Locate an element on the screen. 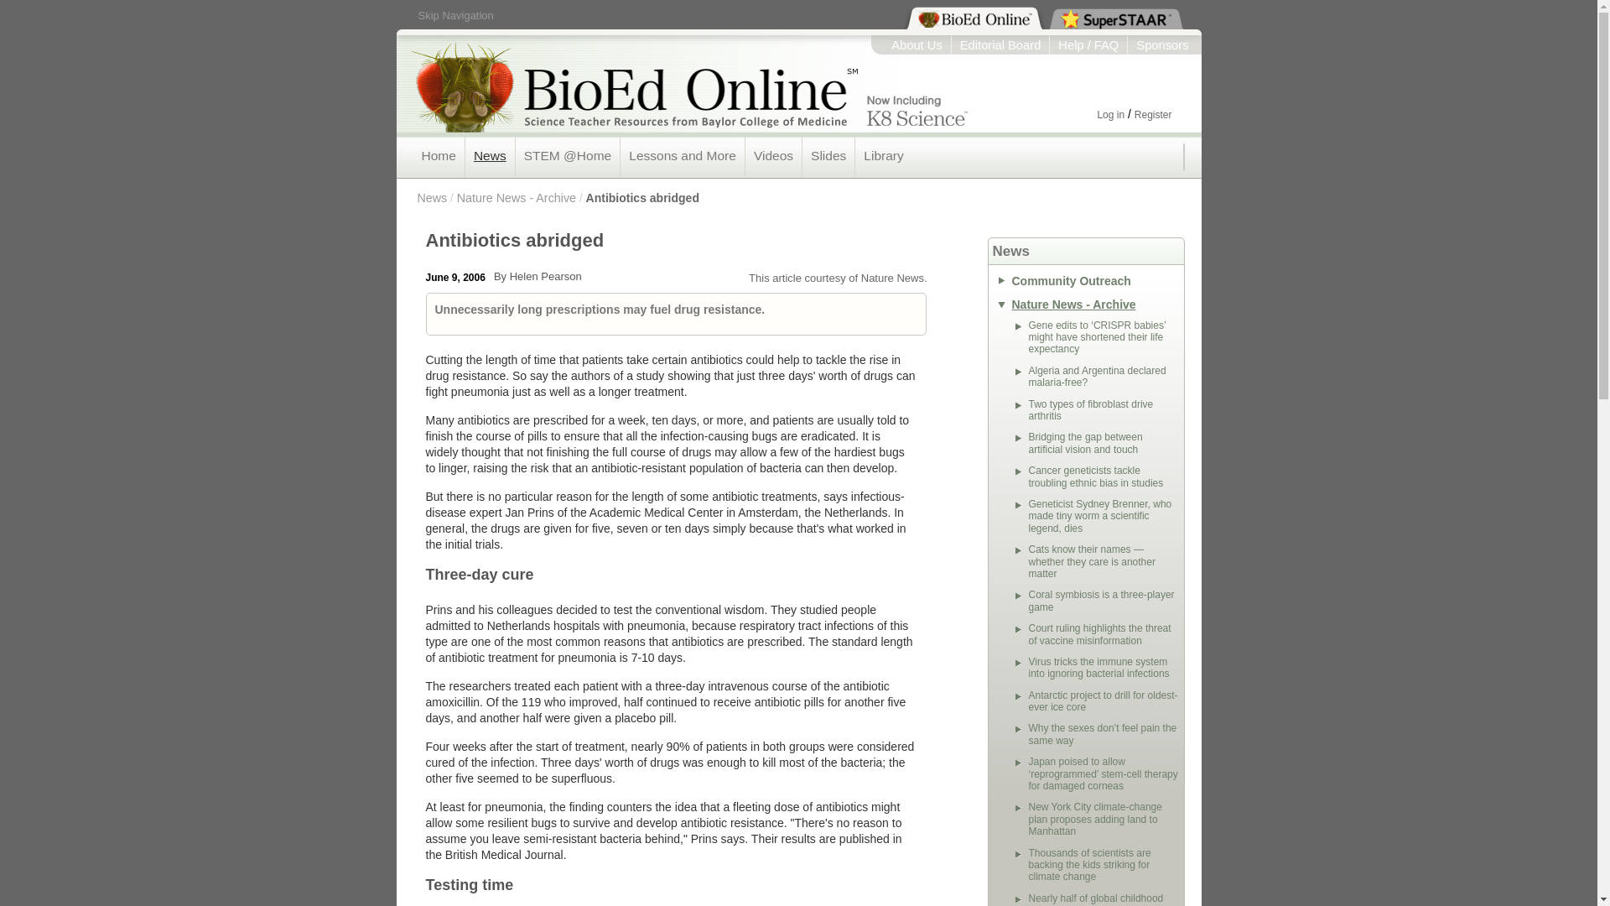 Image resolution: width=1610 pixels, height=906 pixels. News is located at coordinates (490, 156).